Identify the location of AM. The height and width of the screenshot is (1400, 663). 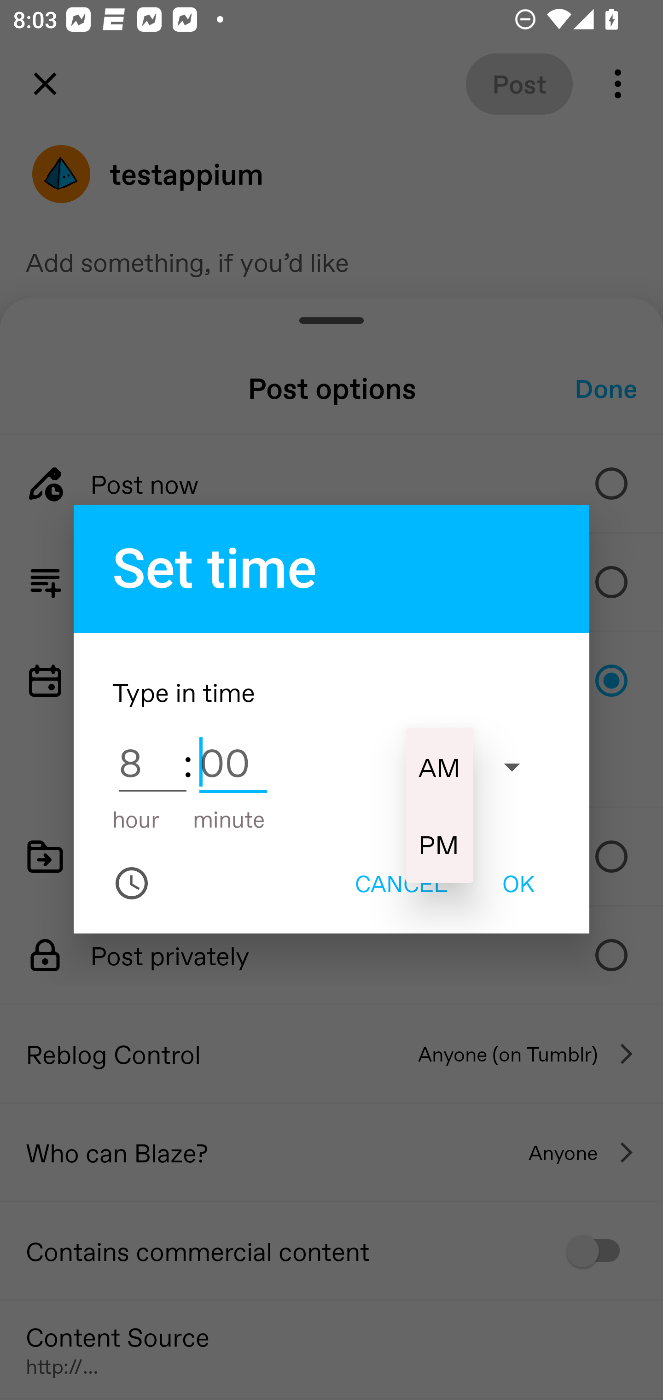
(439, 766).